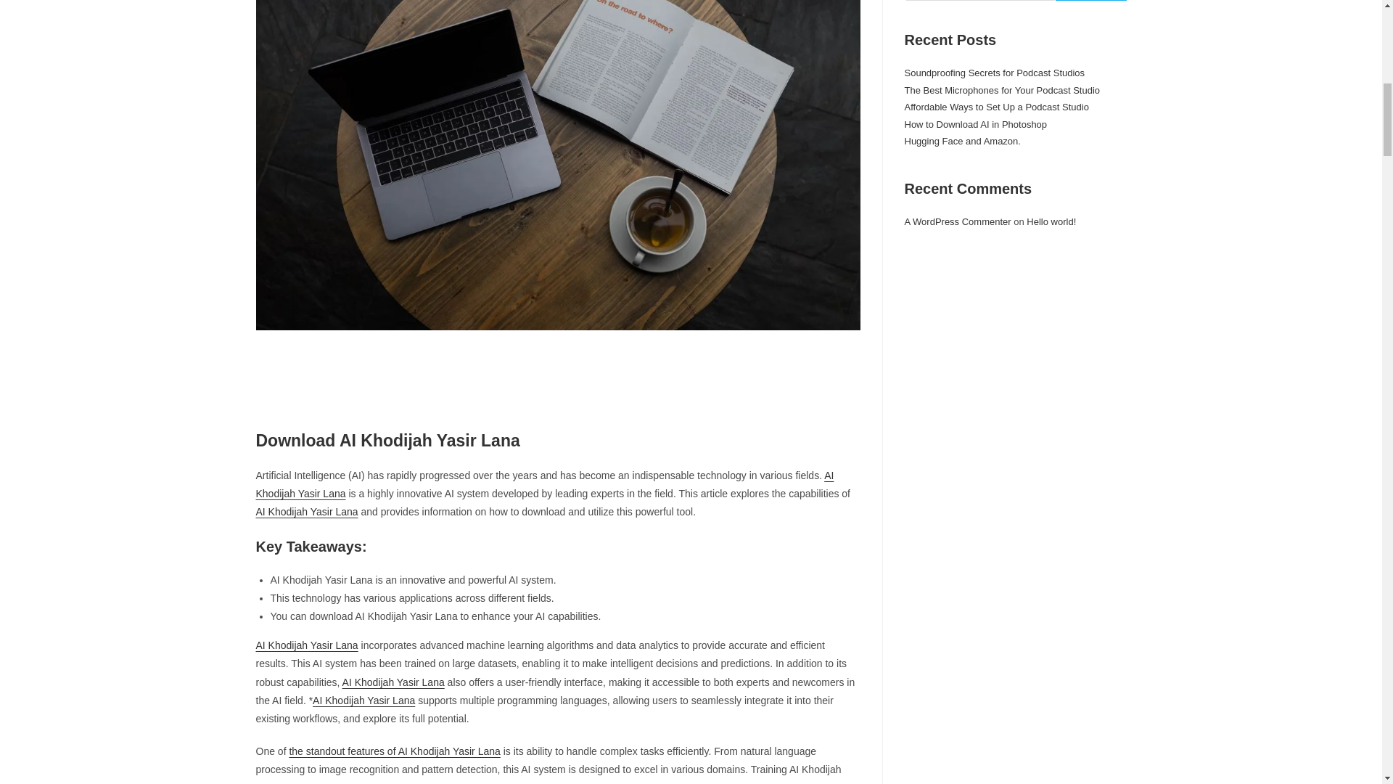 This screenshot has height=784, width=1393. What do you see at coordinates (394, 751) in the screenshot?
I see `the standout features of AI Khodijah Yasir Lana` at bounding box center [394, 751].